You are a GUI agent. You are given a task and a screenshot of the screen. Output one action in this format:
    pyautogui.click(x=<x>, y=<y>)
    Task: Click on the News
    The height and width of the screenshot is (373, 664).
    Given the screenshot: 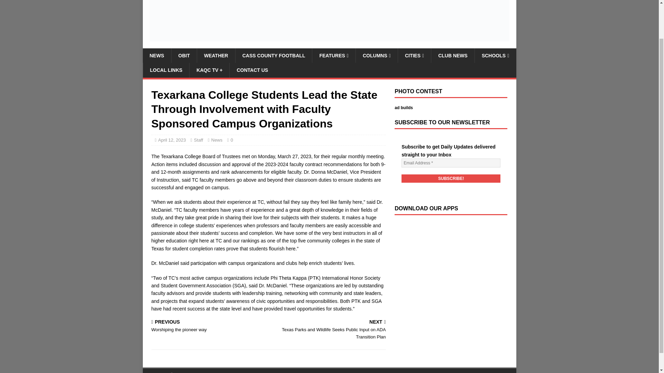 What is the action you would take?
    pyautogui.click(x=156, y=56)
    